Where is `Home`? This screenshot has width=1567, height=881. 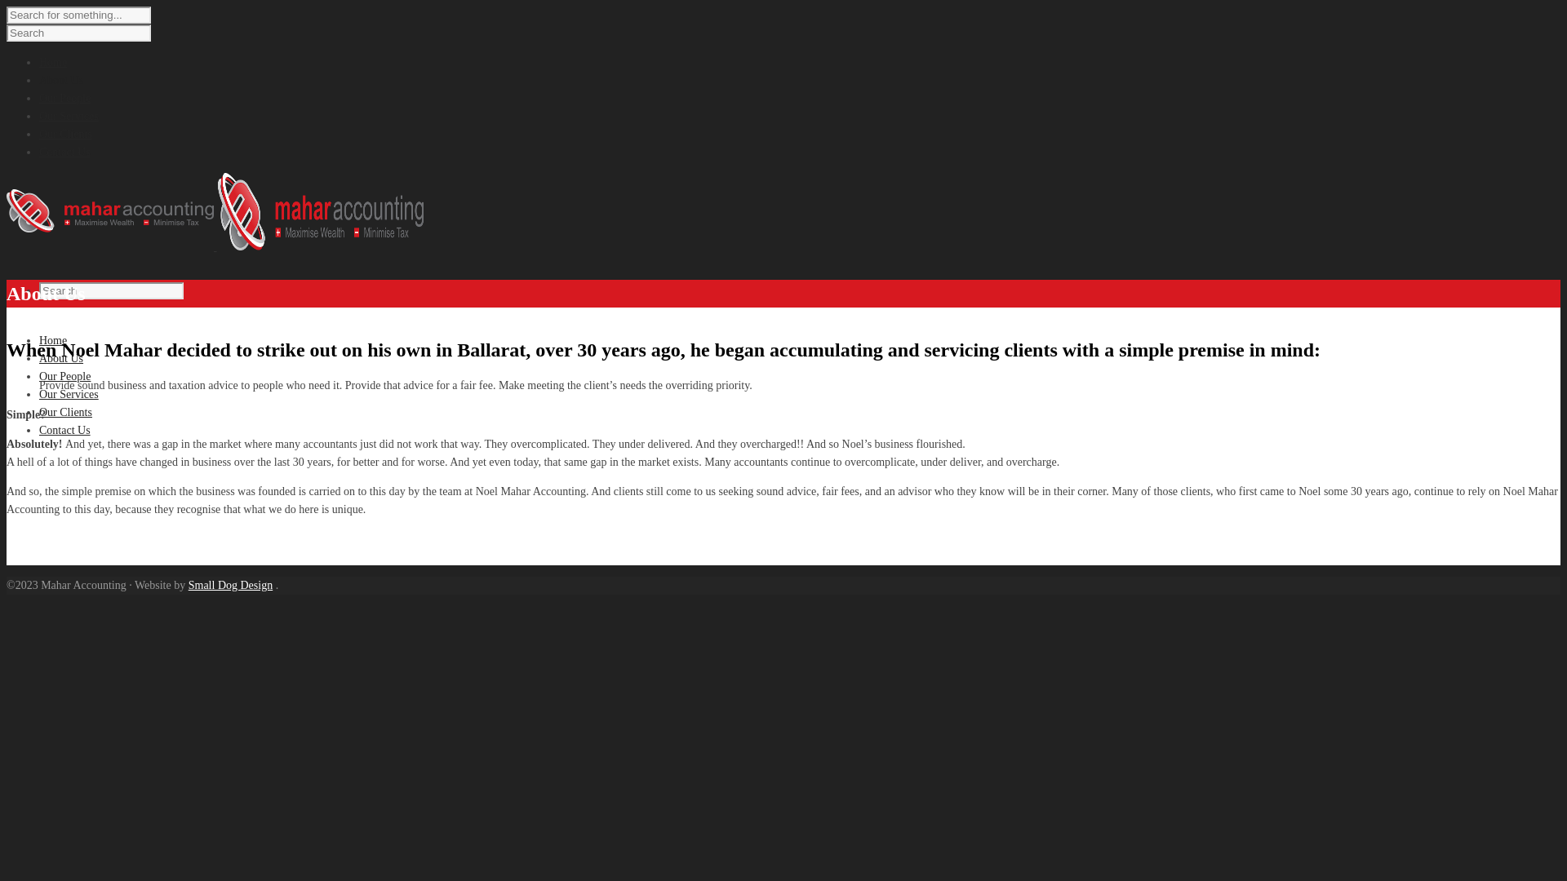 Home is located at coordinates (53, 341).